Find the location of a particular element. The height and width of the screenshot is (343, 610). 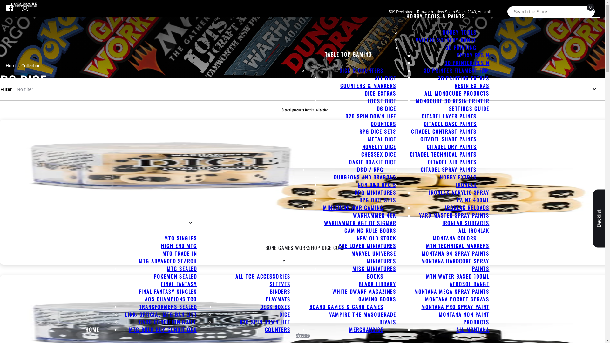

TABLE TOP GAMING is located at coordinates (352, 54).